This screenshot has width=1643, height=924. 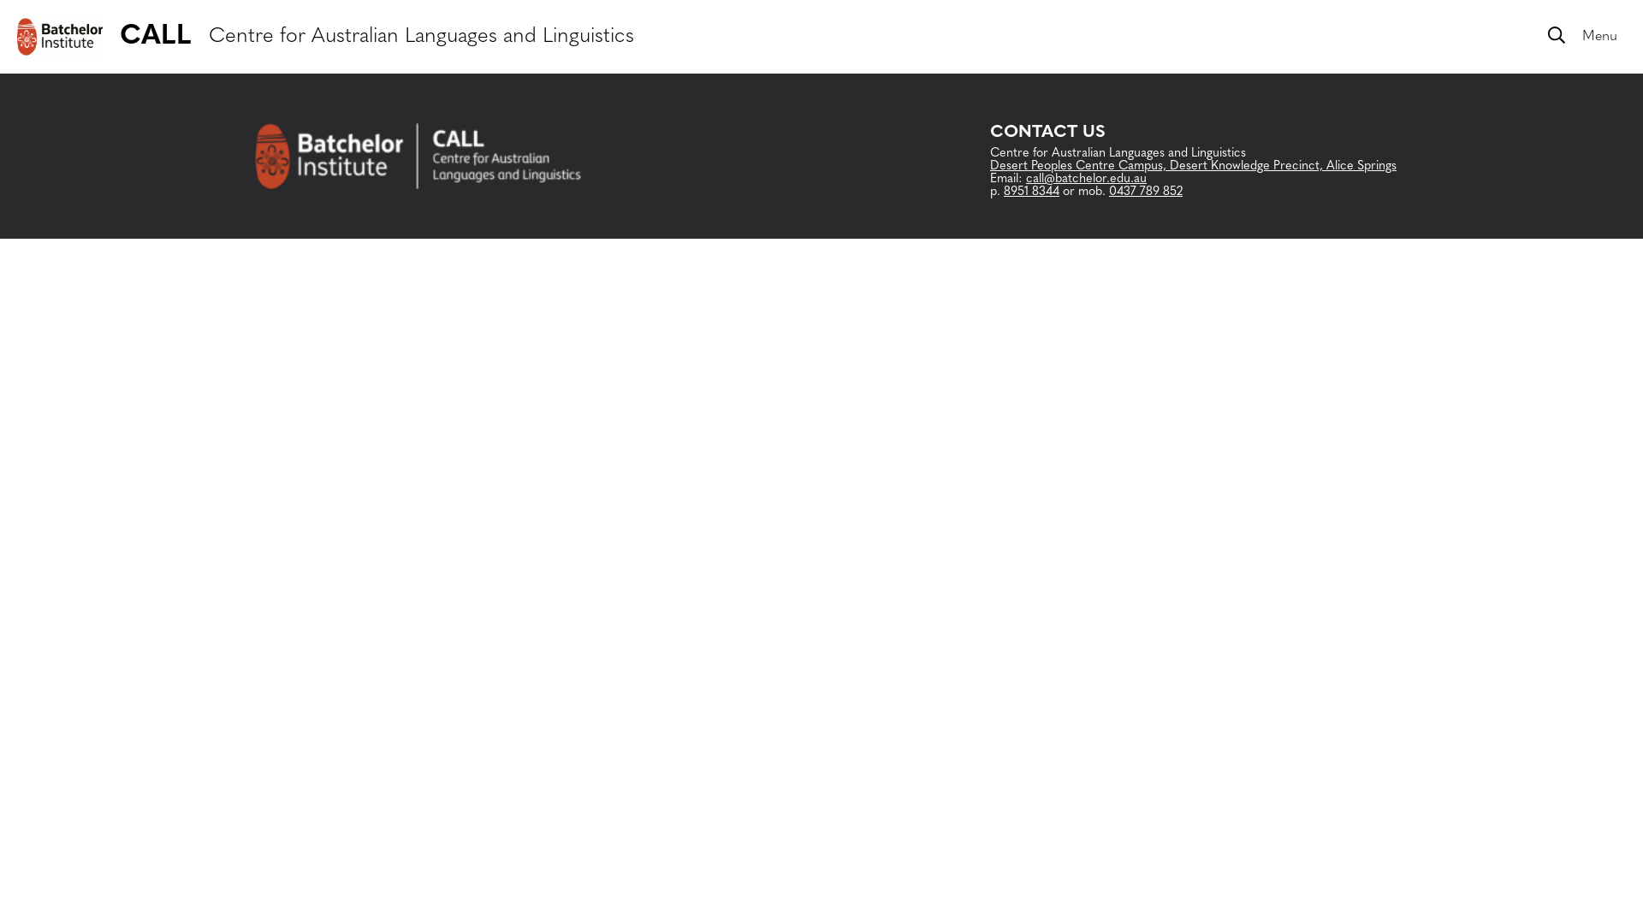 I want to click on call@batchelor.edu.au, so click(x=1087, y=180).